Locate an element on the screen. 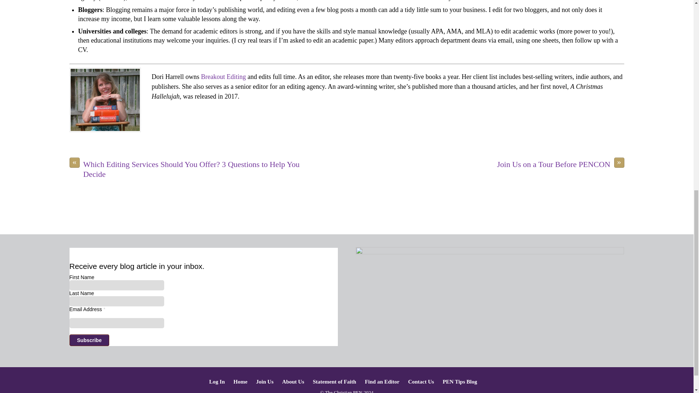 The width and height of the screenshot is (699, 393). PEN web banner is located at coordinates (490, 278).